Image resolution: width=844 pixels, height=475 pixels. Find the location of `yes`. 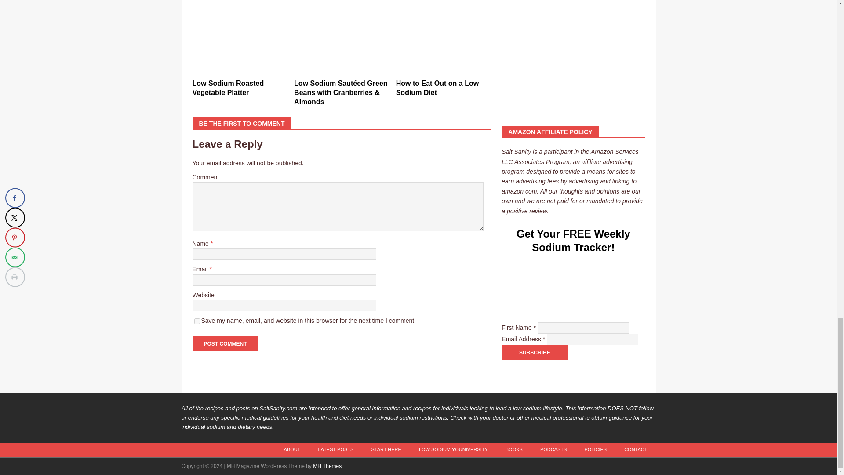

yes is located at coordinates (197, 321).